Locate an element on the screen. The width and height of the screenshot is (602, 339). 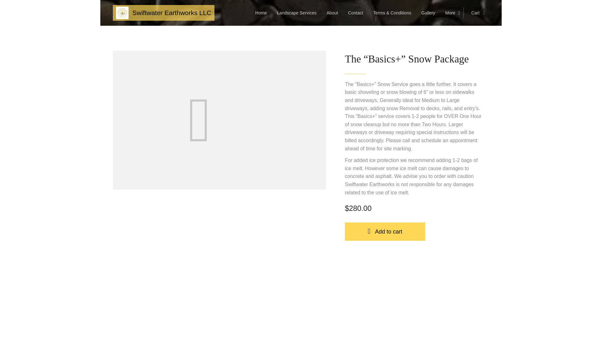
Landscape Services is located at coordinates (297, 13).